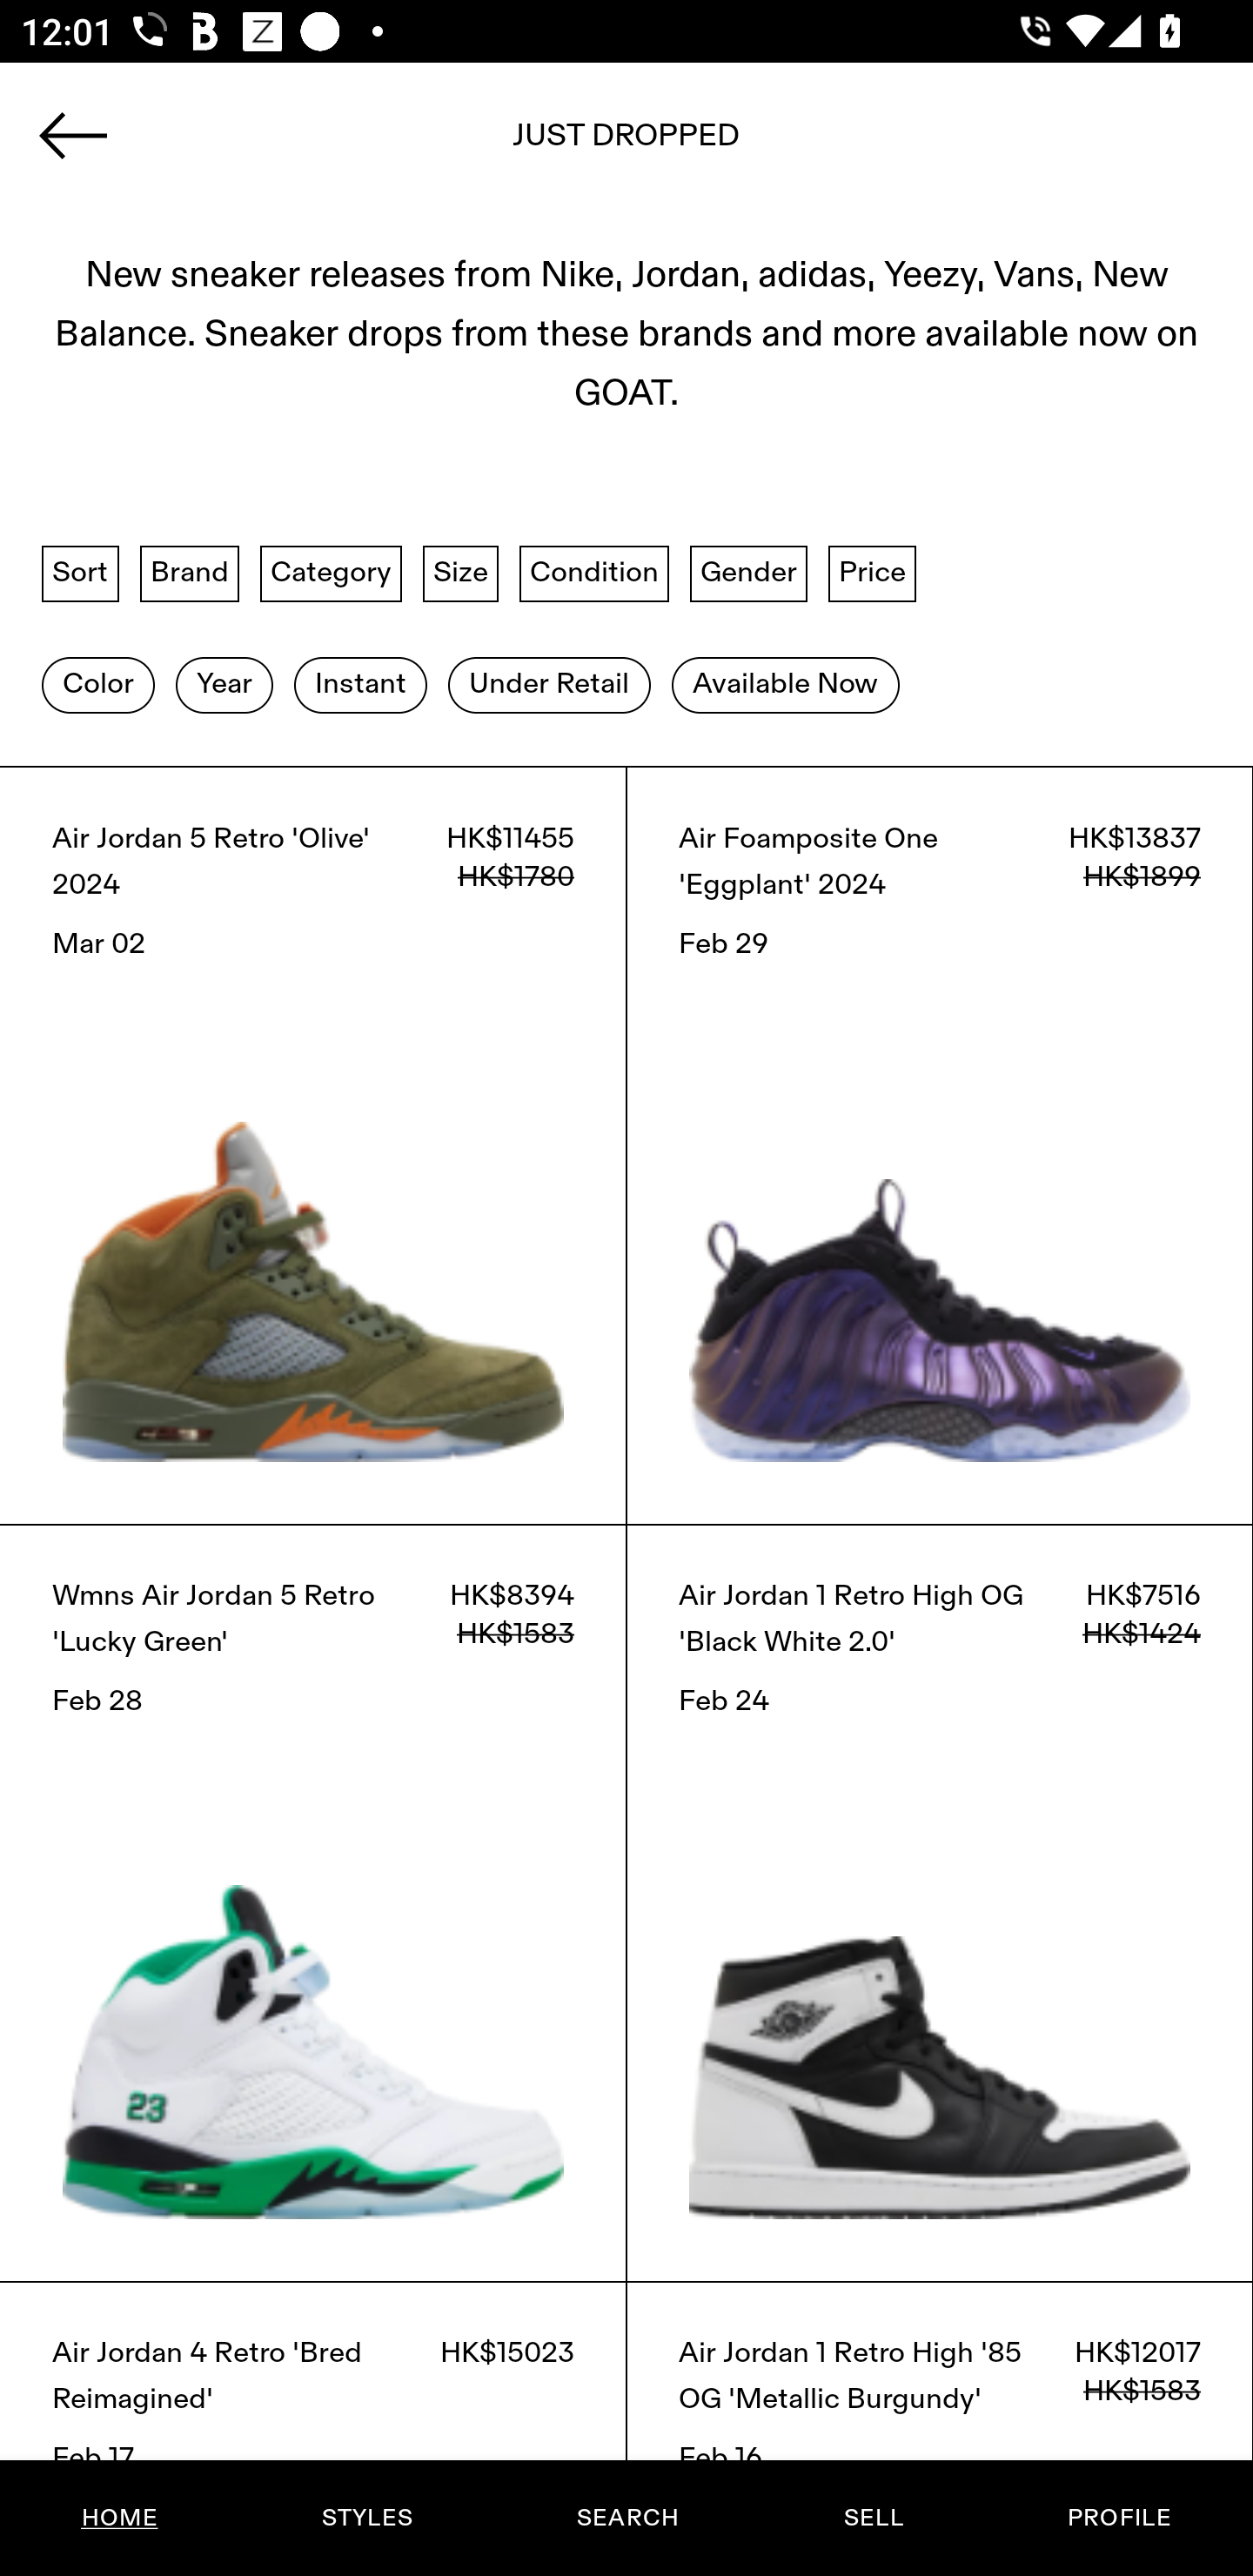 This screenshot has width=1253, height=2576. Describe the element at coordinates (80, 573) in the screenshot. I see `Sort` at that location.